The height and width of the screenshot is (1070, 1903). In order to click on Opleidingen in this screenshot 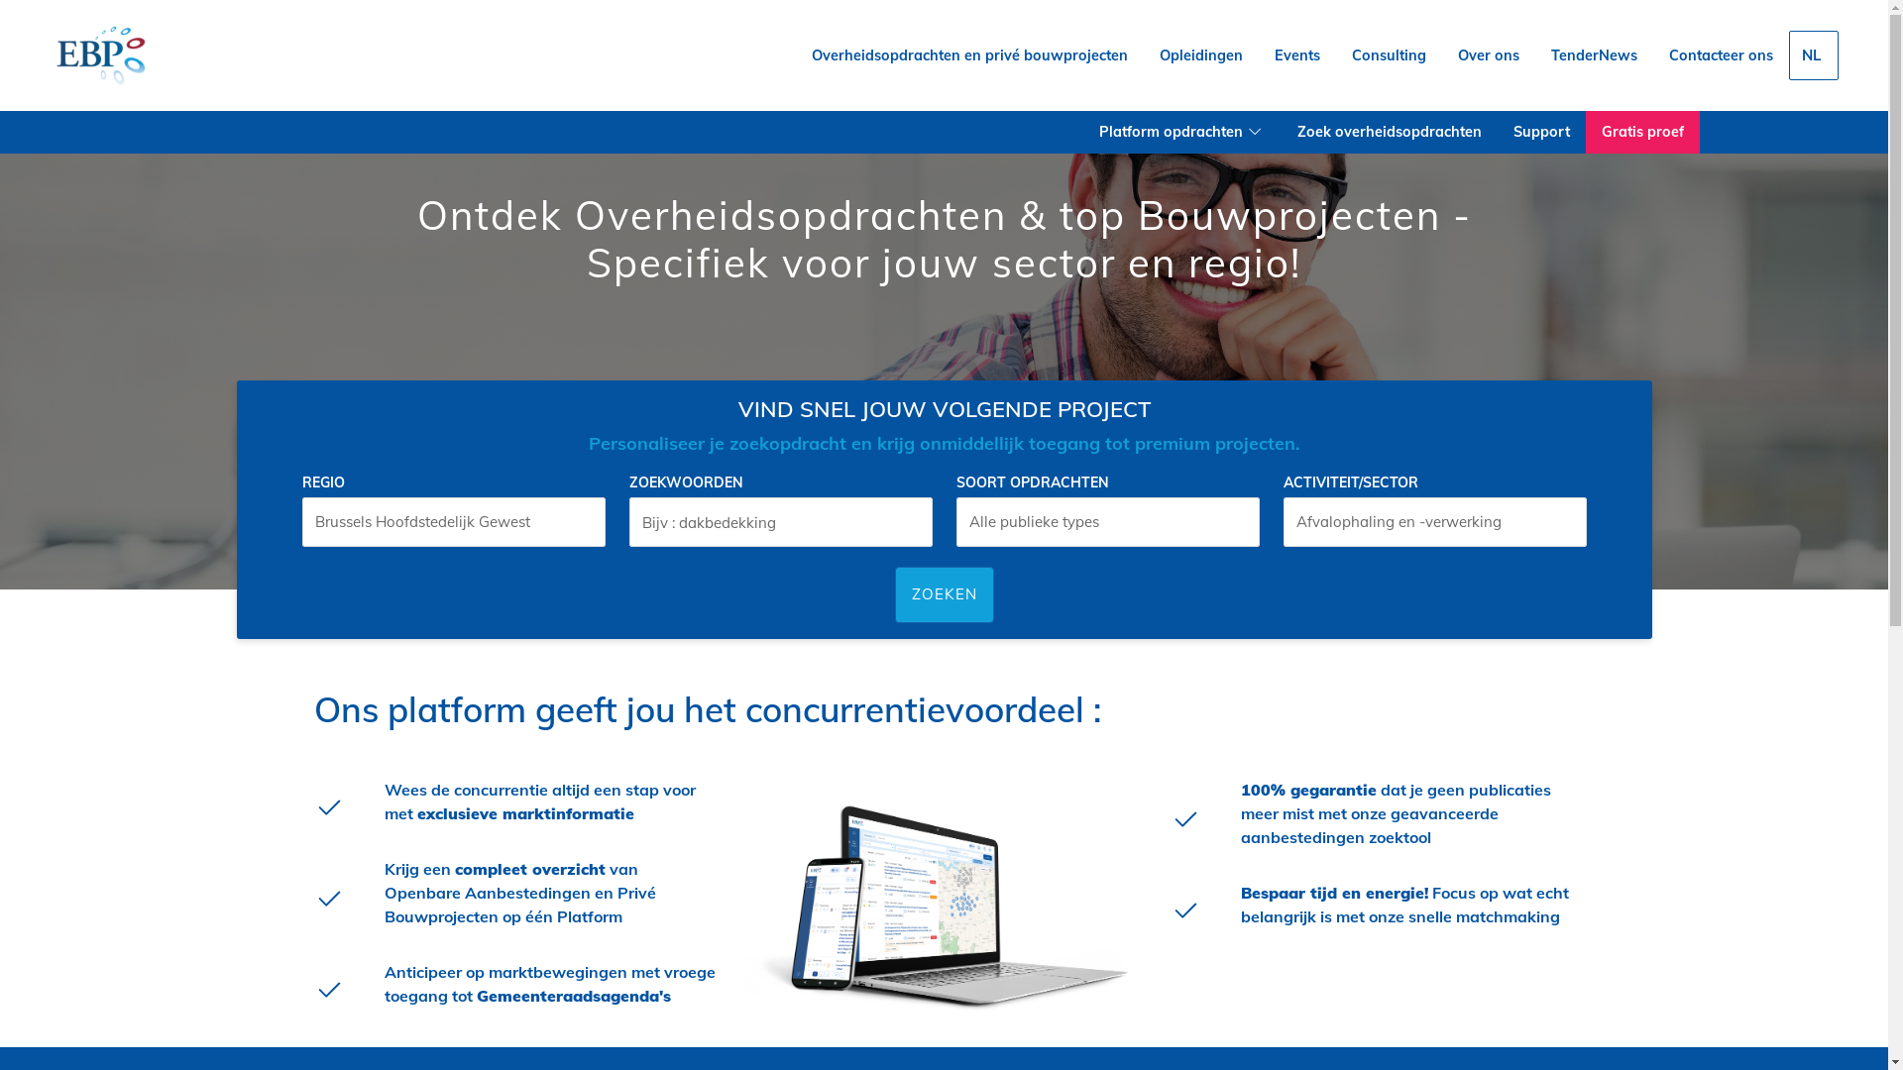, I will do `click(1201, 55)`.